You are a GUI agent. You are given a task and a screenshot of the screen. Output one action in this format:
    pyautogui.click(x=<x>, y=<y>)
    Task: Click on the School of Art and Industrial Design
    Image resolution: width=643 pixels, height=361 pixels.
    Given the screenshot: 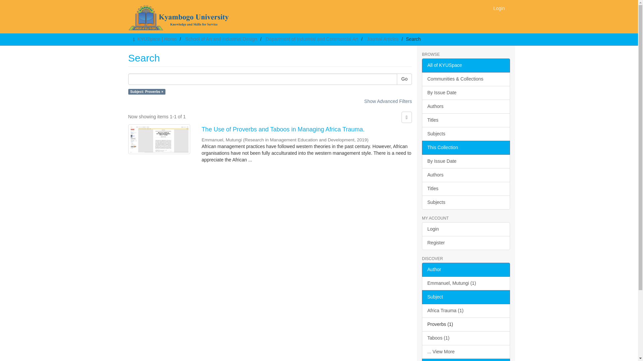 What is the action you would take?
    pyautogui.click(x=221, y=39)
    